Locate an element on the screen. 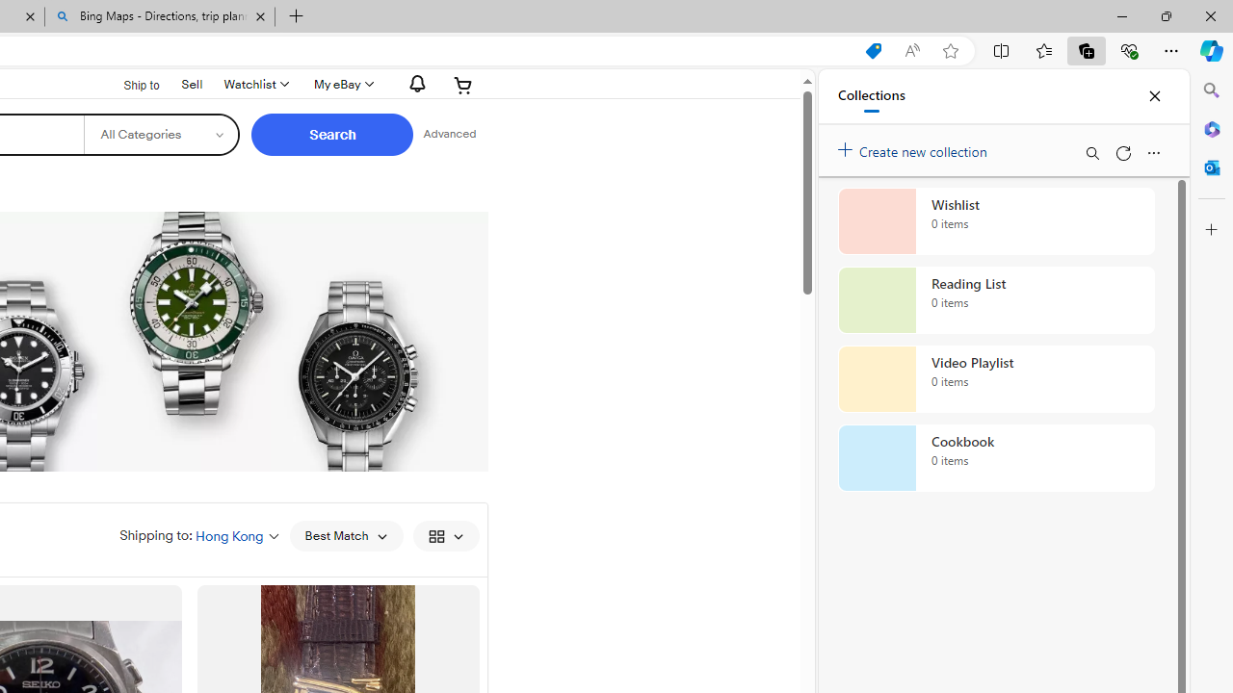 The height and width of the screenshot is (693, 1233). My eBayExpand My eBay is located at coordinates (341, 85).